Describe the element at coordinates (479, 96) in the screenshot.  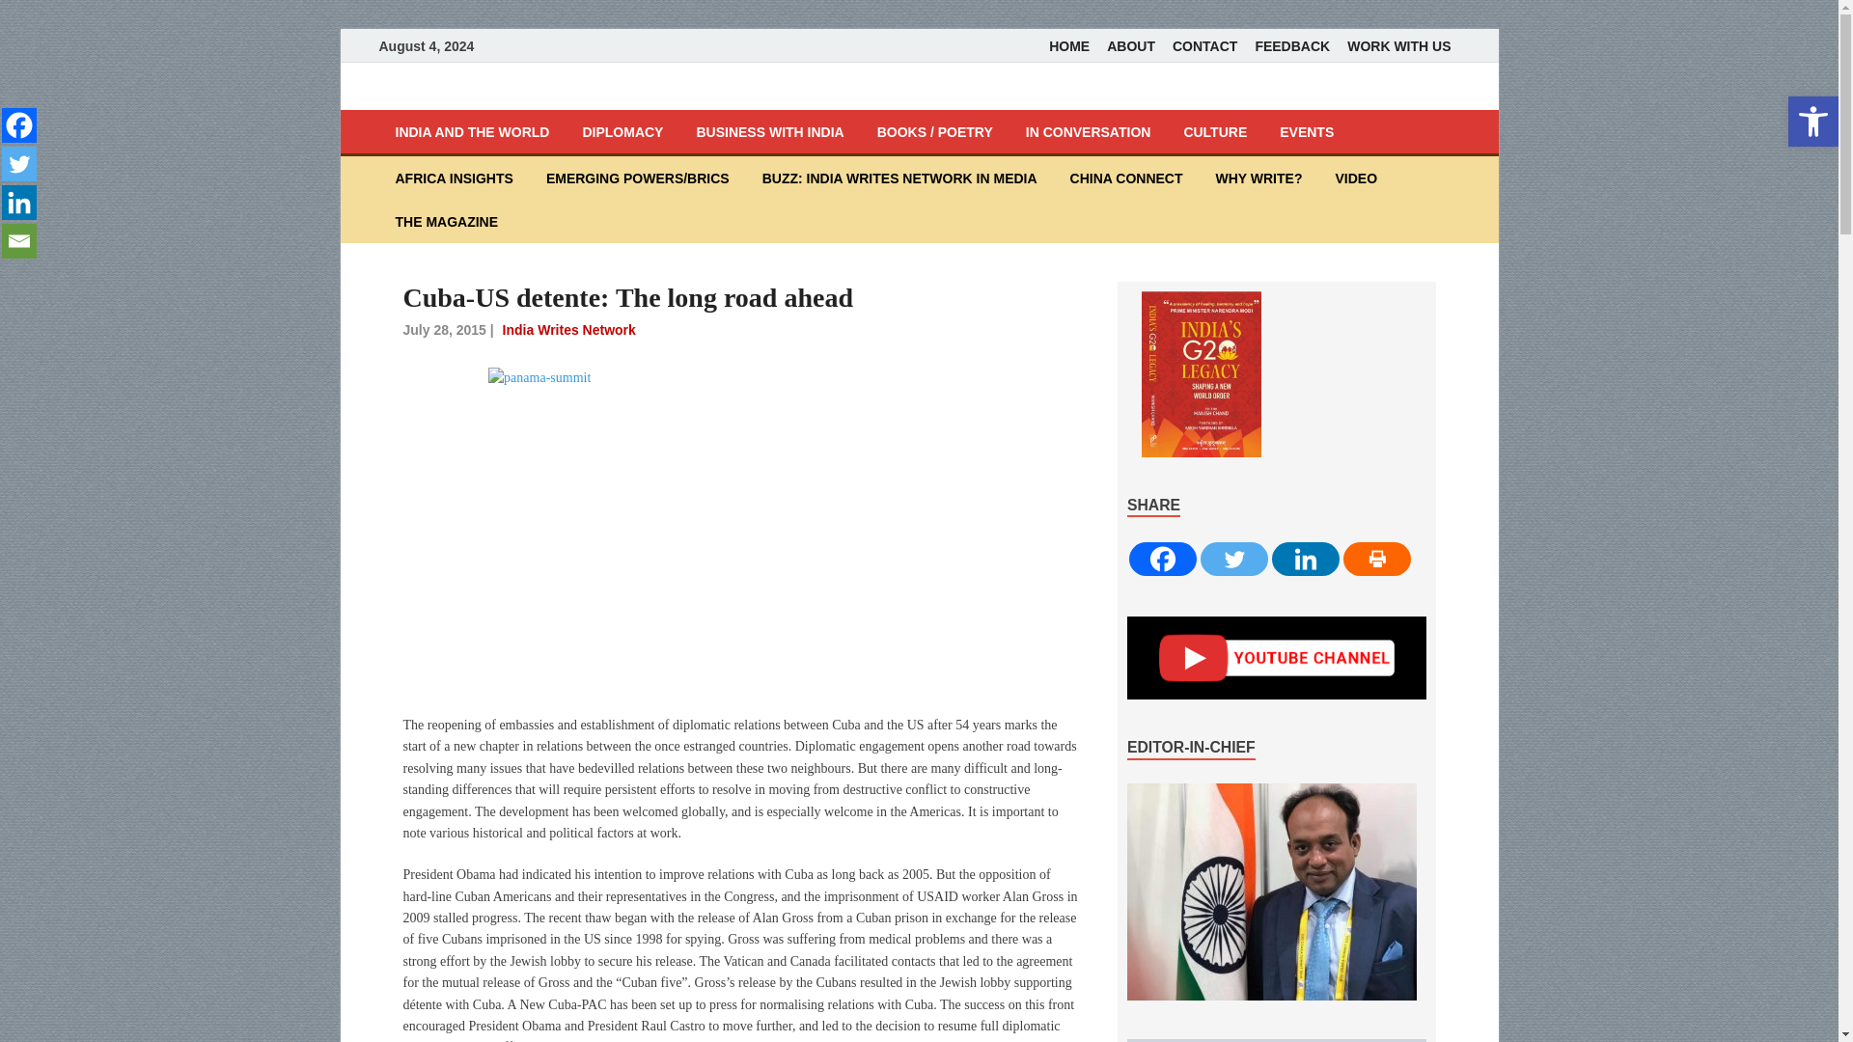
I see `India Writes` at that location.